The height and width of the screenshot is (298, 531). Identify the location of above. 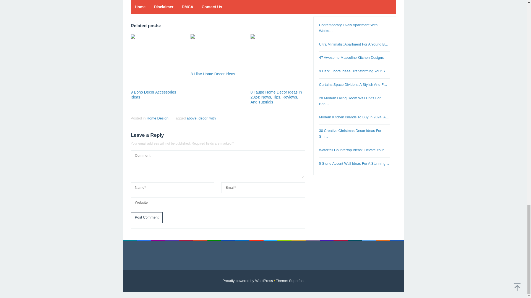
(191, 118).